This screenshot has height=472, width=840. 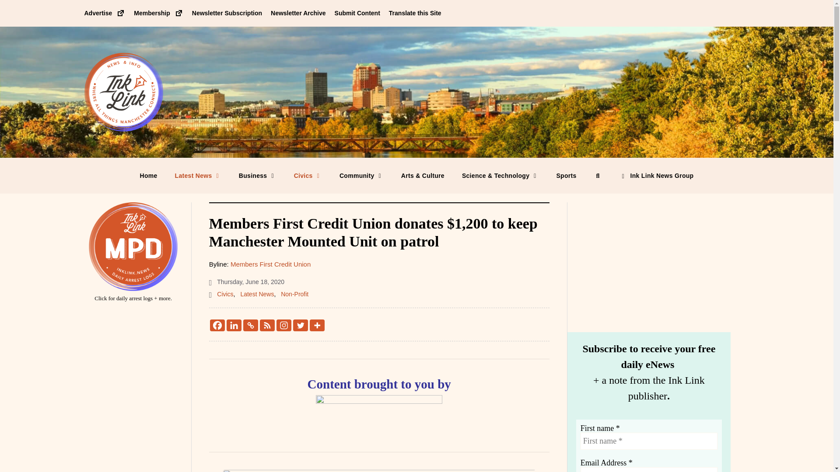 I want to click on Sports, so click(x=566, y=175).